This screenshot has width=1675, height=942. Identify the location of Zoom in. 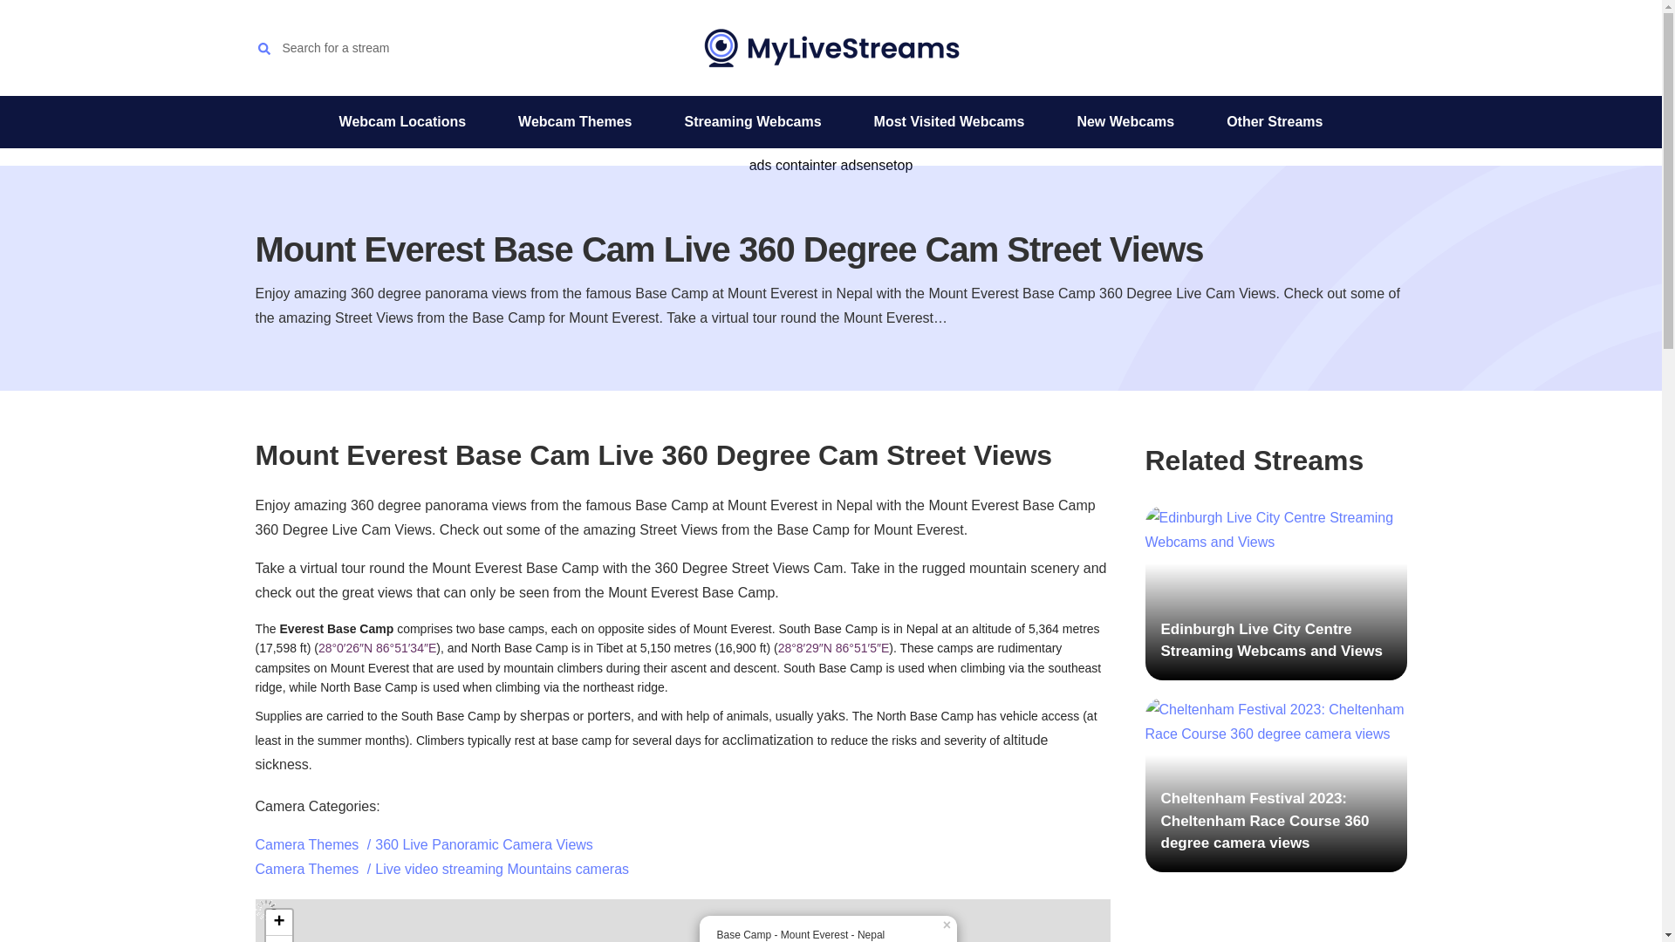
(277, 923).